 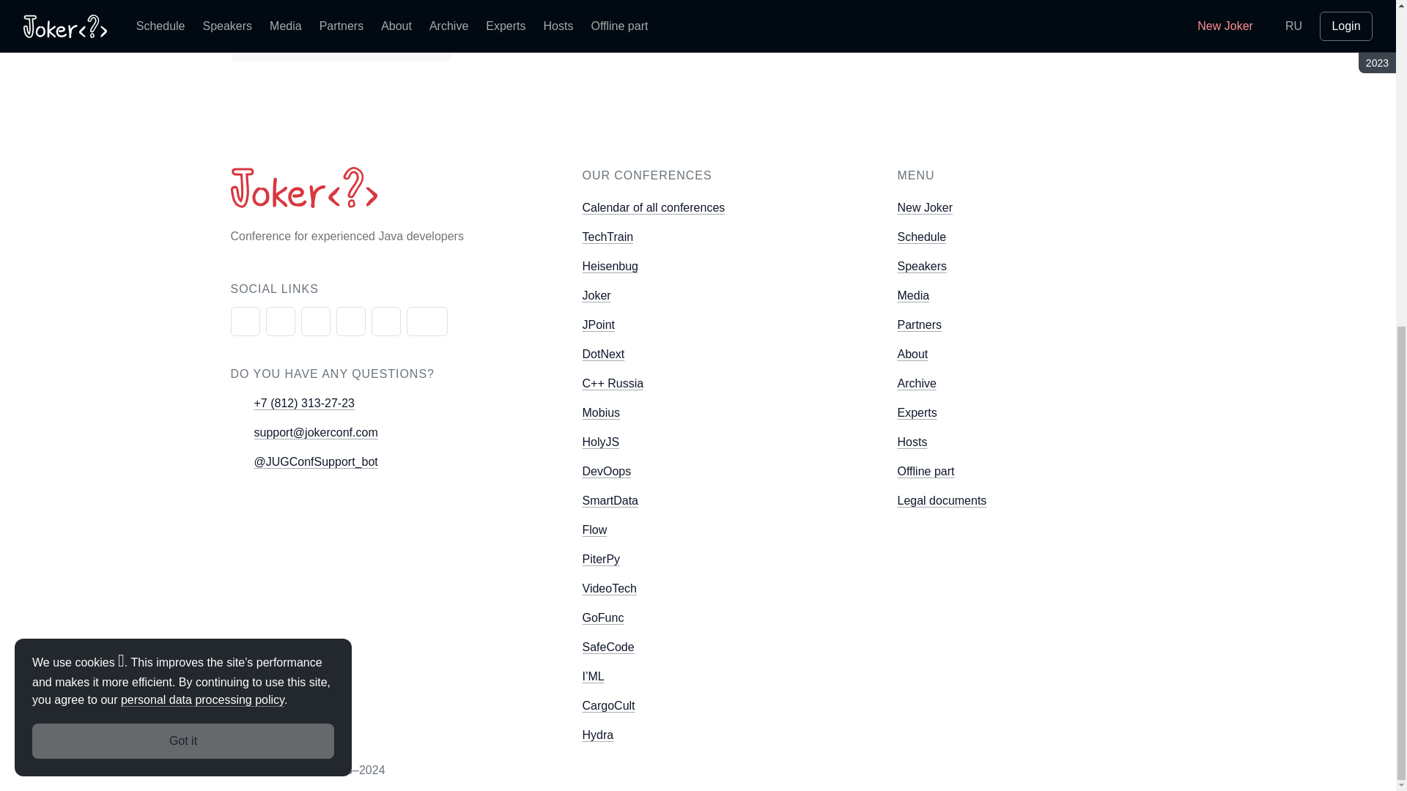 What do you see at coordinates (407, 38) in the screenshot?
I see `Languages` at bounding box center [407, 38].